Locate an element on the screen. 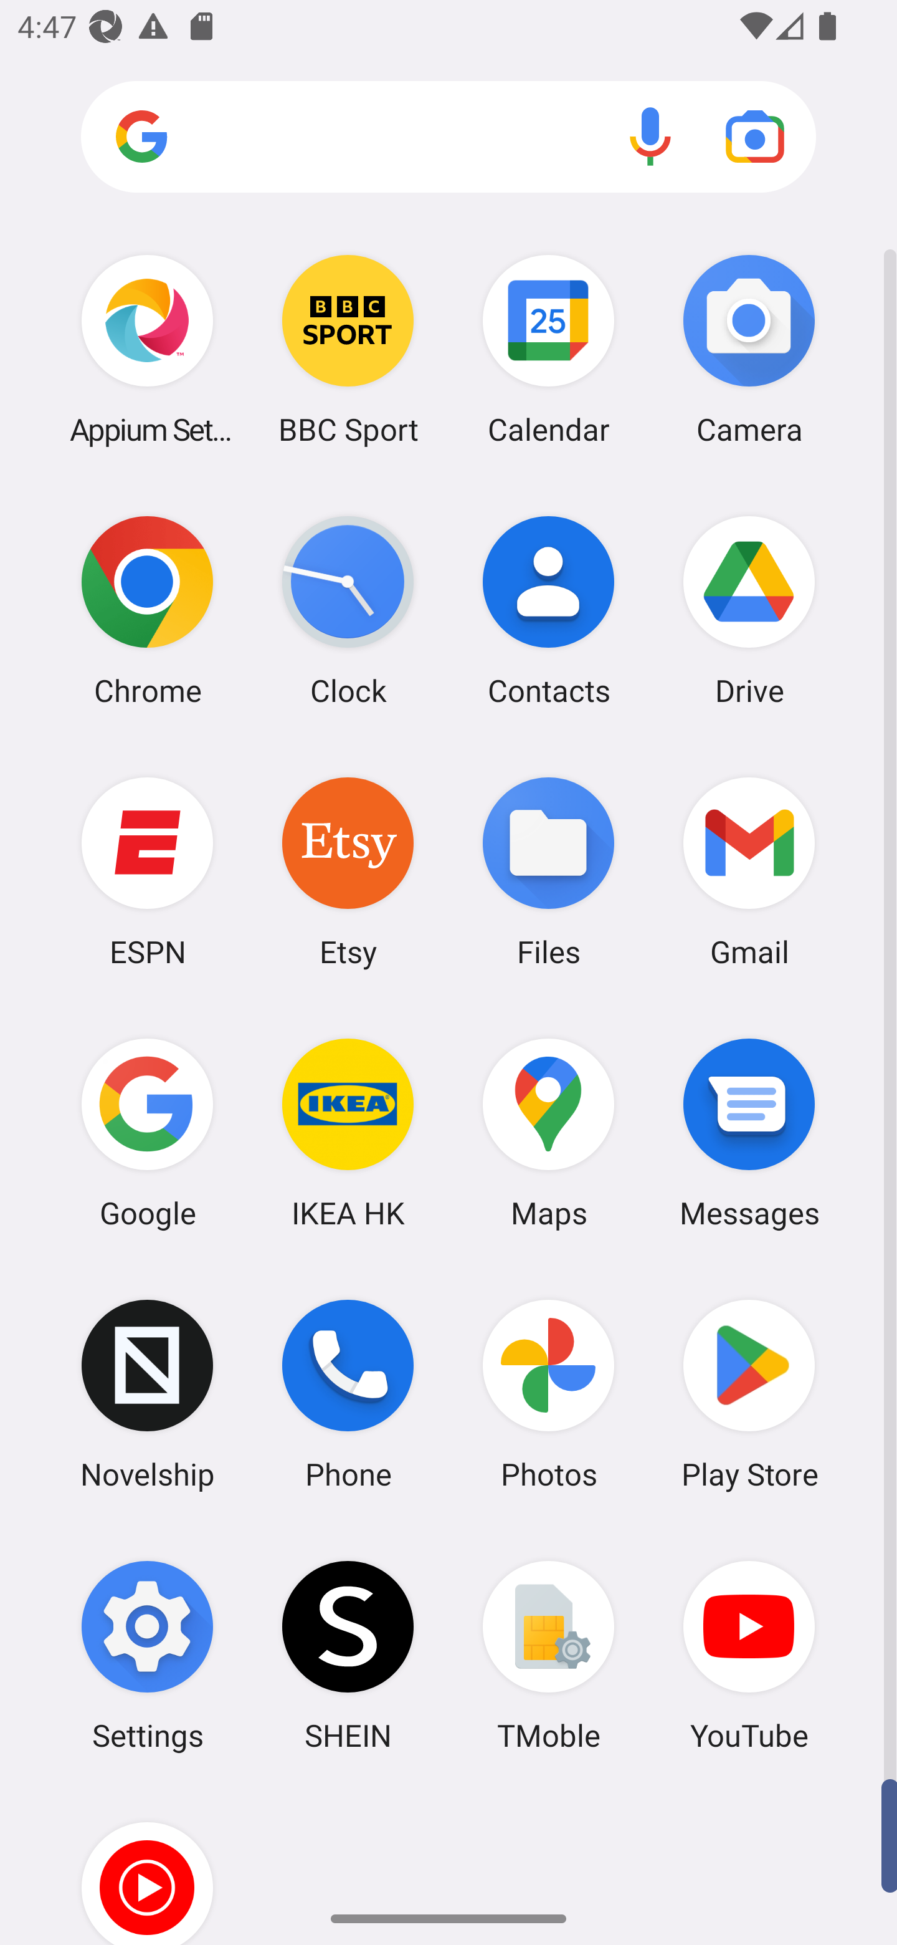 Image resolution: width=897 pixels, height=1945 pixels. Gmail is located at coordinates (749, 871).